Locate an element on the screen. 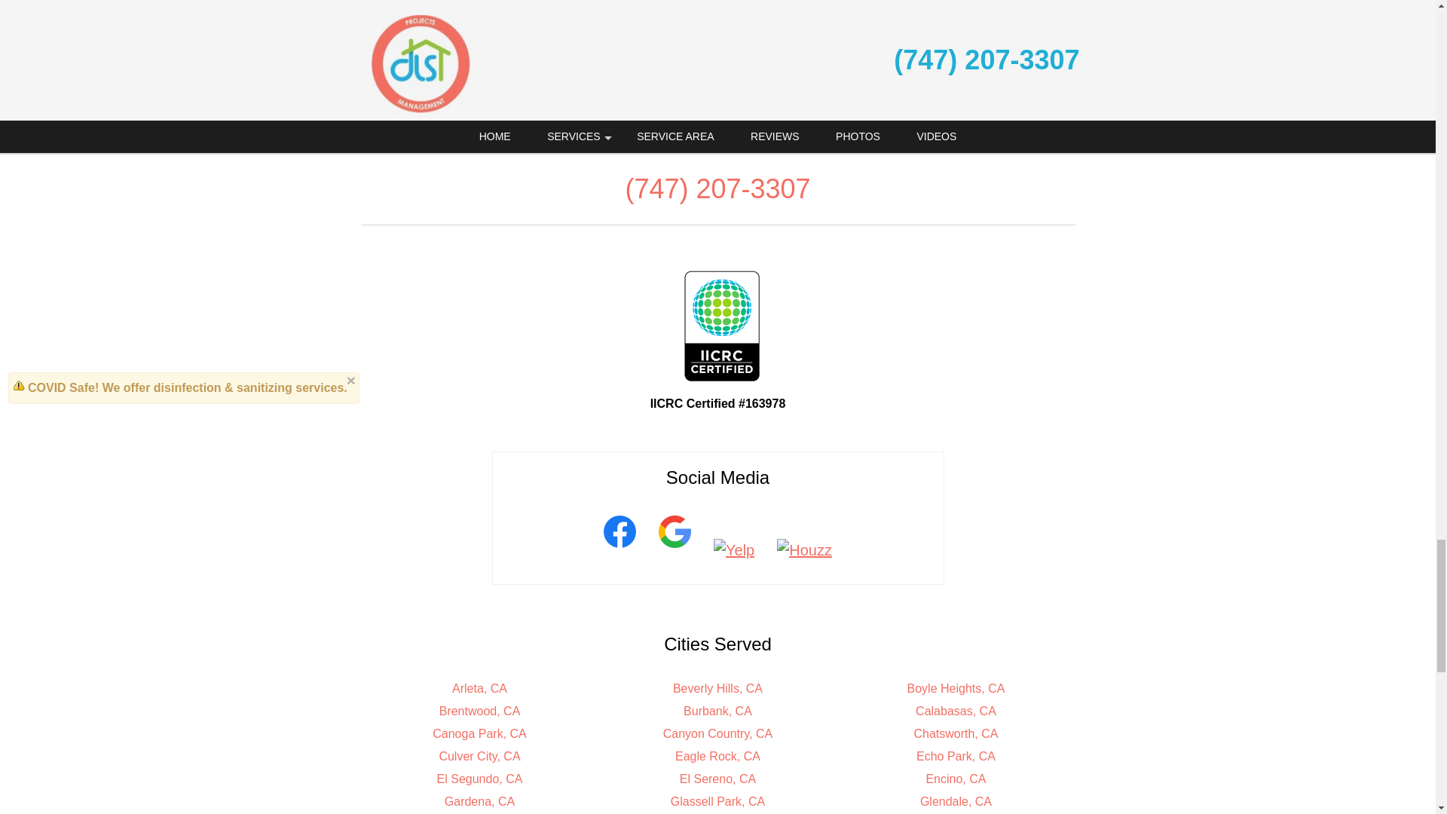 The height and width of the screenshot is (814, 1447). Beverly Hills, CA is located at coordinates (717, 689).